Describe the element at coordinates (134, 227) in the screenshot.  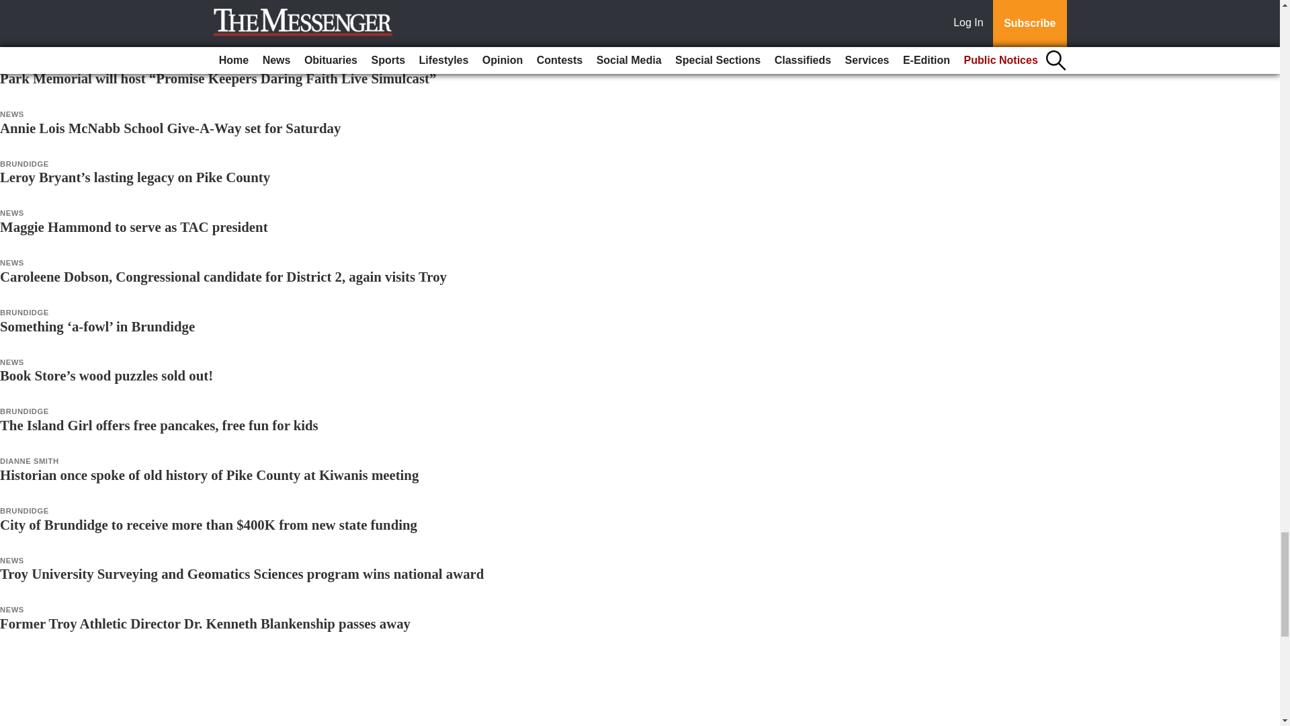
I see `Maggie Hammond to serve as TAC president` at that location.